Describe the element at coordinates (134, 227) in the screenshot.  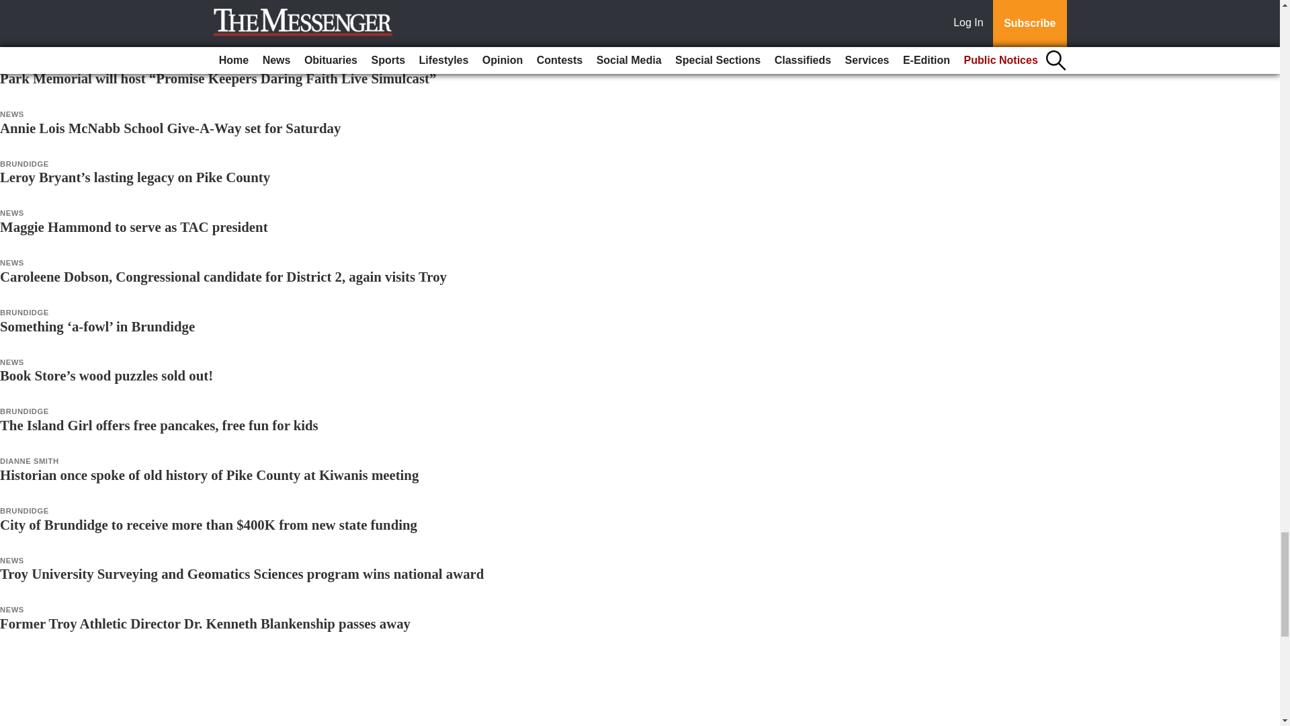
I see `Maggie Hammond to serve as TAC president` at that location.